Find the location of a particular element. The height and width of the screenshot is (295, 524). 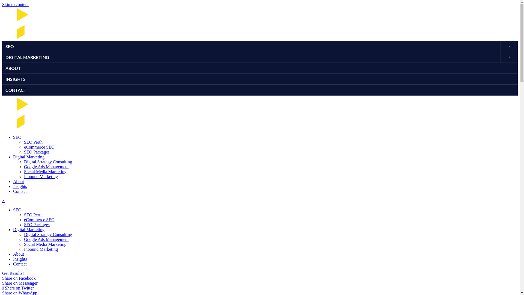

ABOUT is located at coordinates (260, 68).